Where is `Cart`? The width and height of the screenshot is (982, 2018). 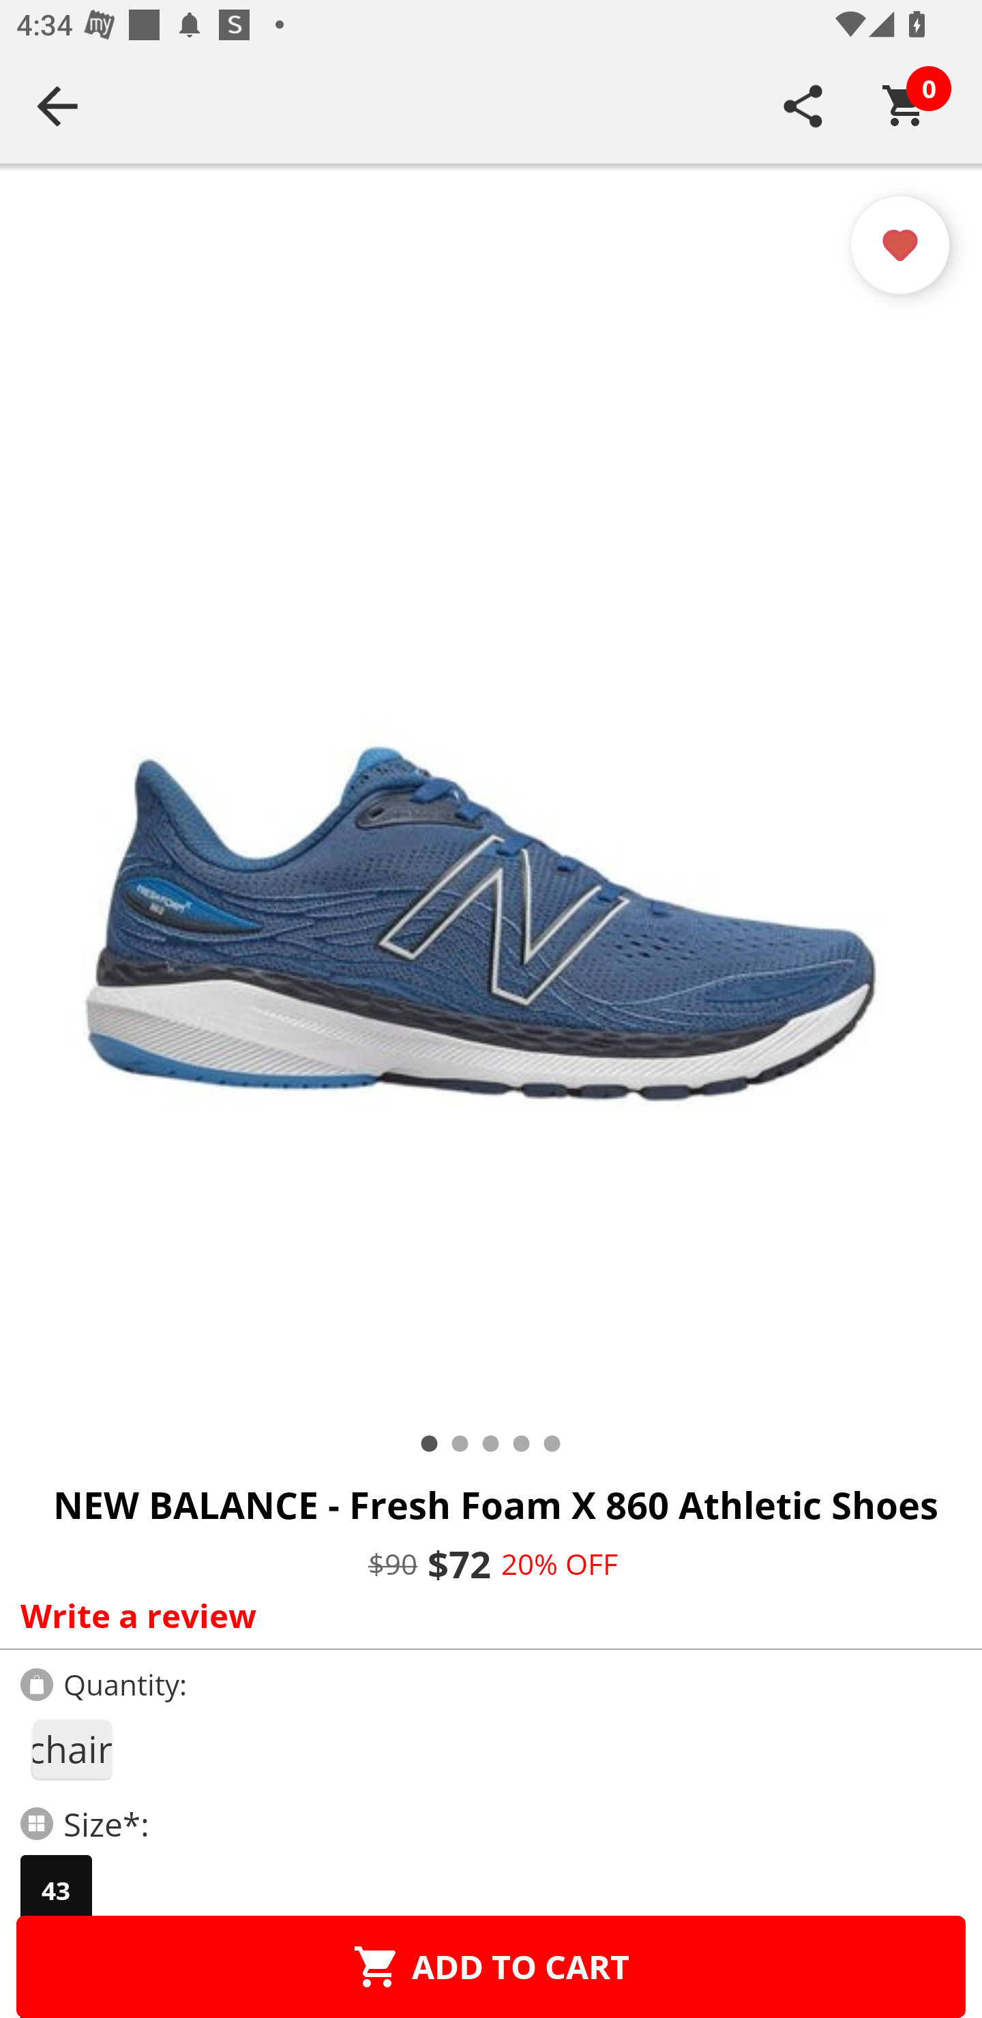 Cart is located at coordinates (905, 106).